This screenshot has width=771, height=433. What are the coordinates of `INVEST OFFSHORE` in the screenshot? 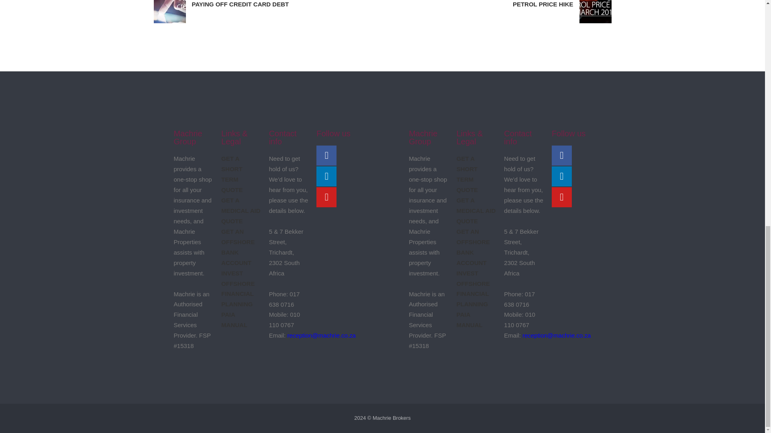 It's located at (238, 278).